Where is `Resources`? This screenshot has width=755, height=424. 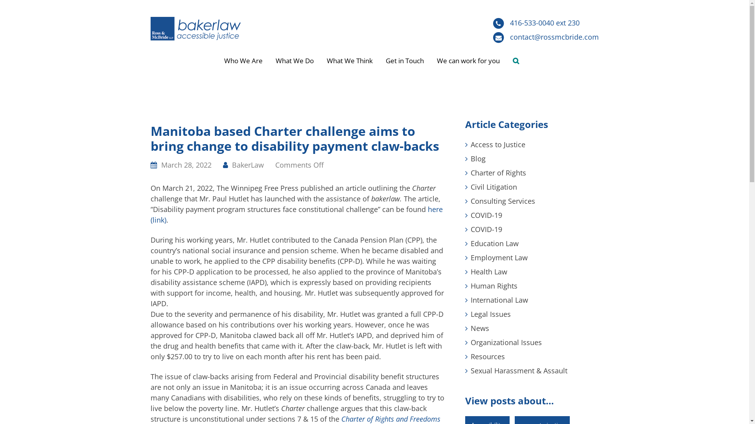 Resources is located at coordinates (488, 356).